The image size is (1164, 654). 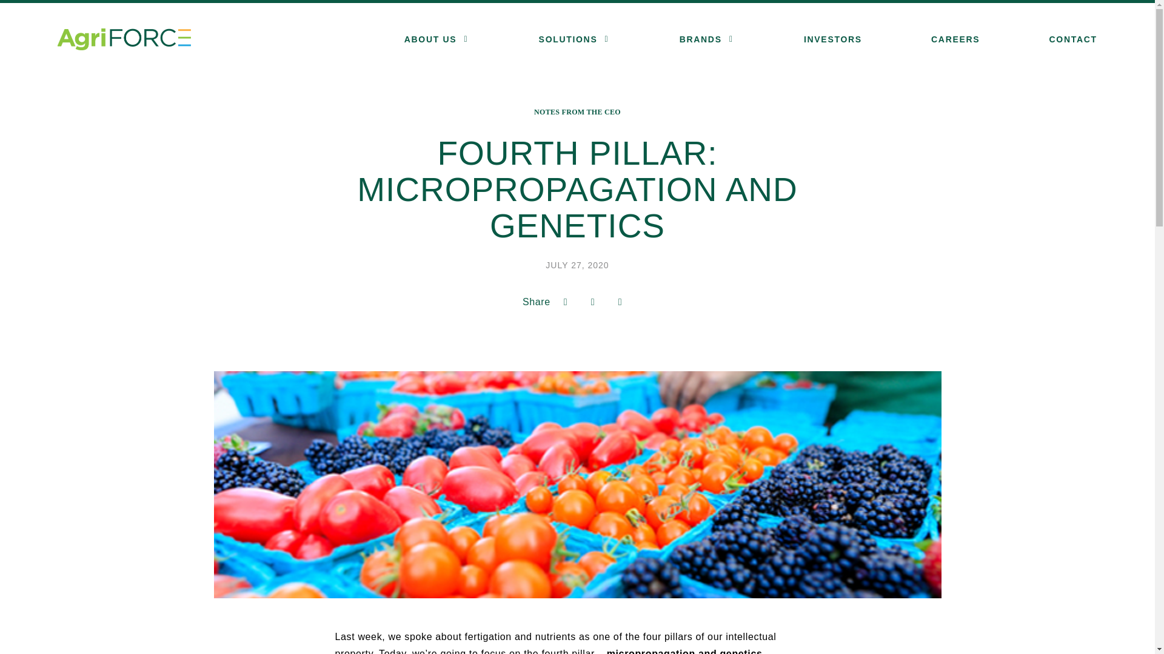 What do you see at coordinates (124, 39) in the screenshot?
I see `AgriFORCE` at bounding box center [124, 39].